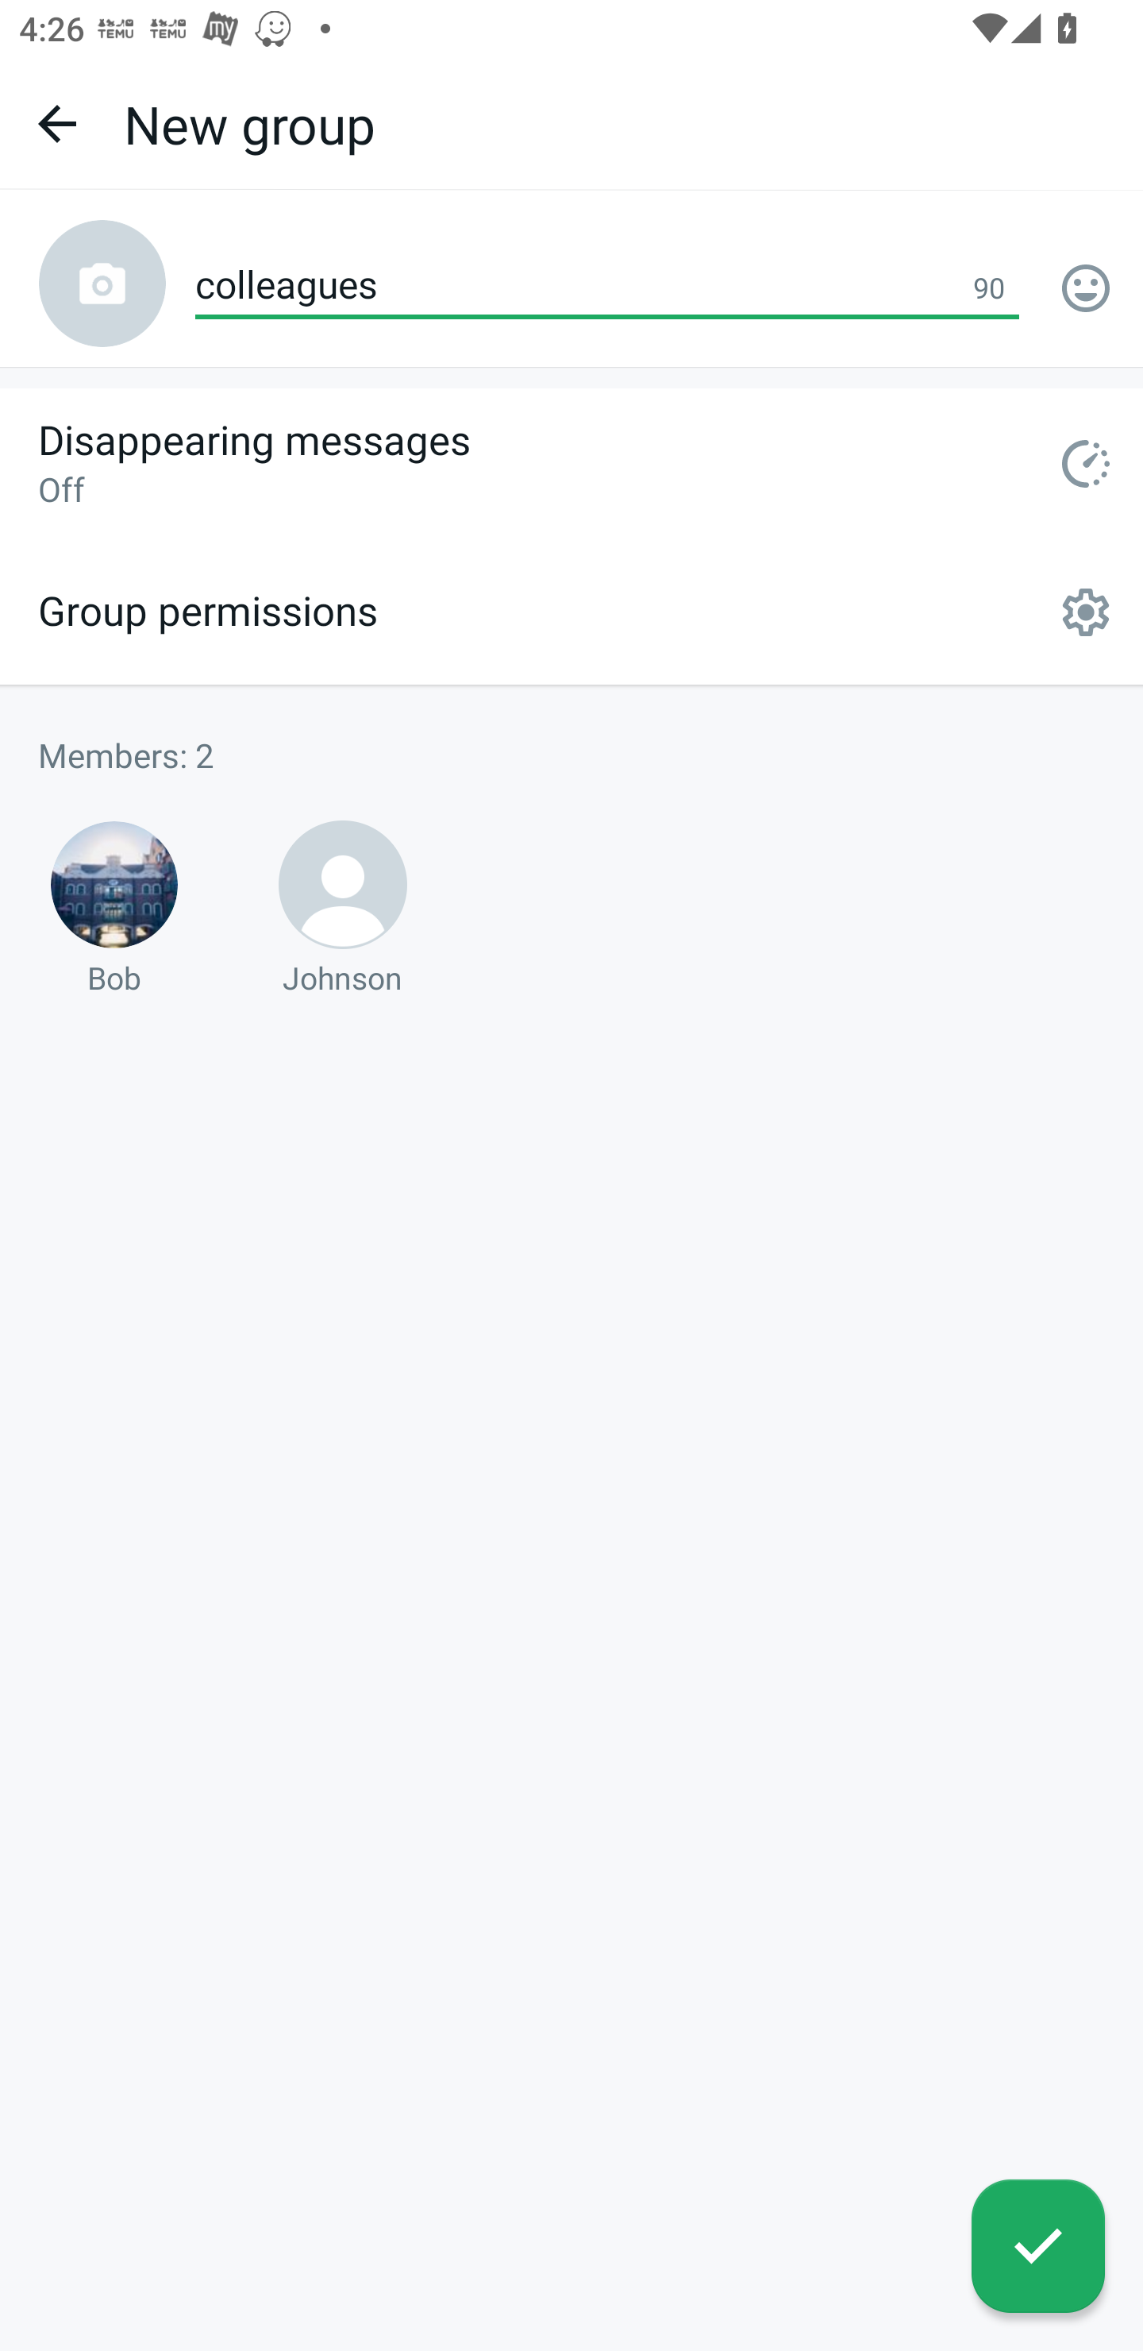 The width and height of the screenshot is (1143, 2351). I want to click on colleagues, so click(606, 286).